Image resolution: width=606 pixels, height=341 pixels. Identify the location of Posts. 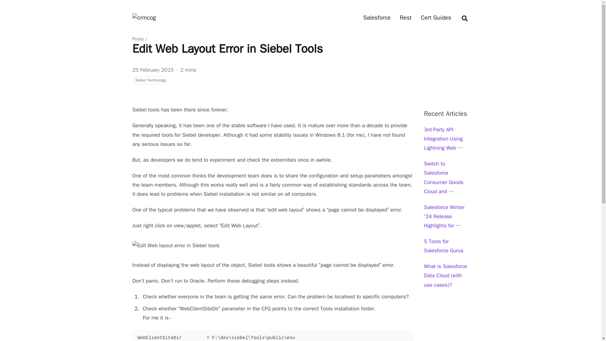
(138, 39).